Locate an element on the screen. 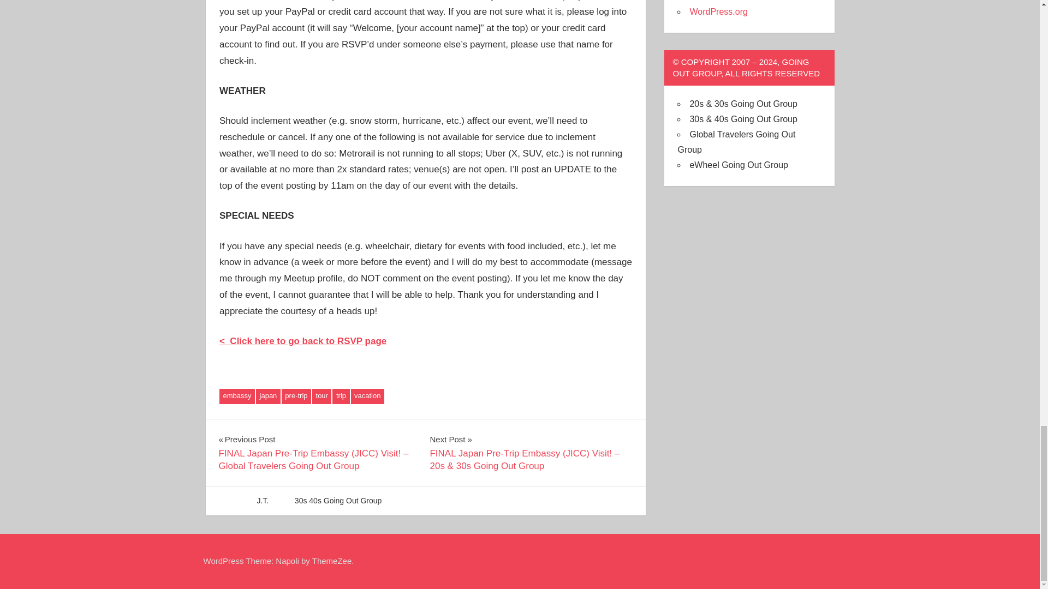  trip is located at coordinates (341, 396).